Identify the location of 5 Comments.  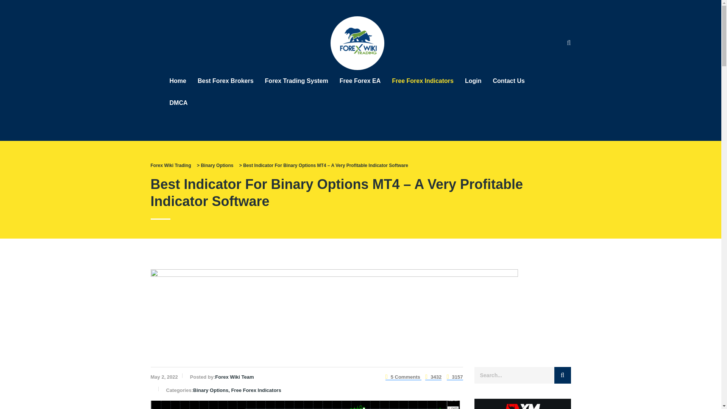
(403, 377).